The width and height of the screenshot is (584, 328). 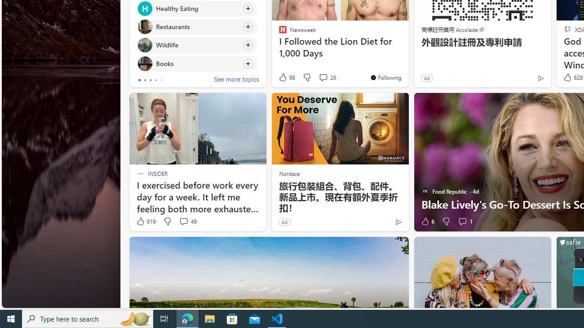 I want to click on Click to follow topic Books, so click(x=197, y=63).